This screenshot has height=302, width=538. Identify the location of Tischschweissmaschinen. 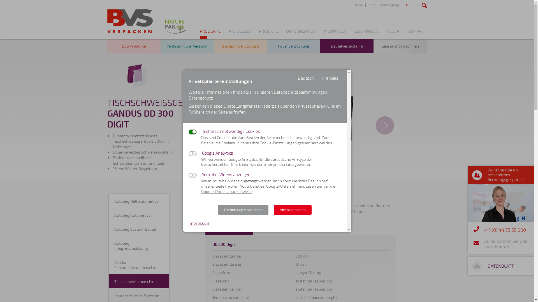
(139, 281).